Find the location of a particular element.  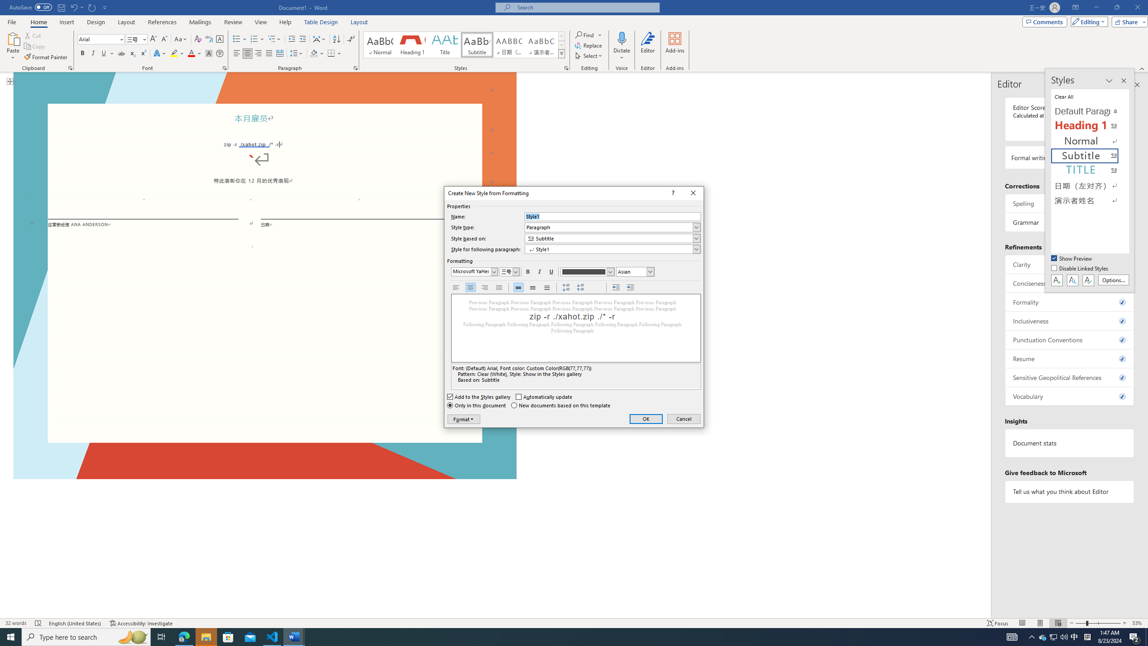

Q2790: 100% is located at coordinates (1064, 637).